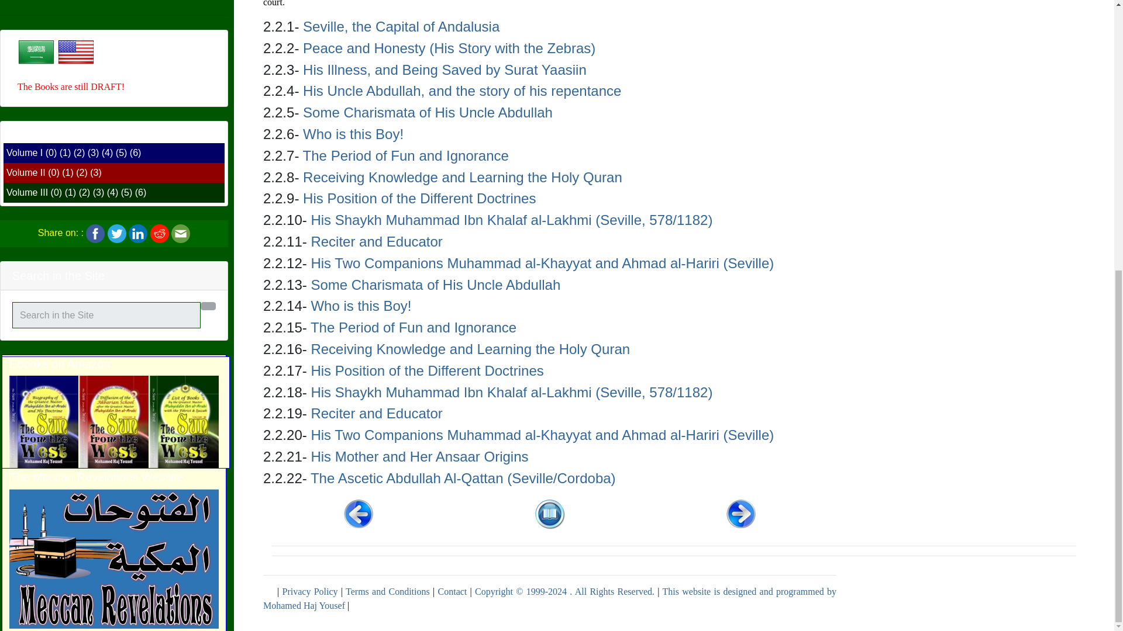 This screenshot has width=1123, height=631. What do you see at coordinates (550, 513) in the screenshot?
I see `go back` at bounding box center [550, 513].